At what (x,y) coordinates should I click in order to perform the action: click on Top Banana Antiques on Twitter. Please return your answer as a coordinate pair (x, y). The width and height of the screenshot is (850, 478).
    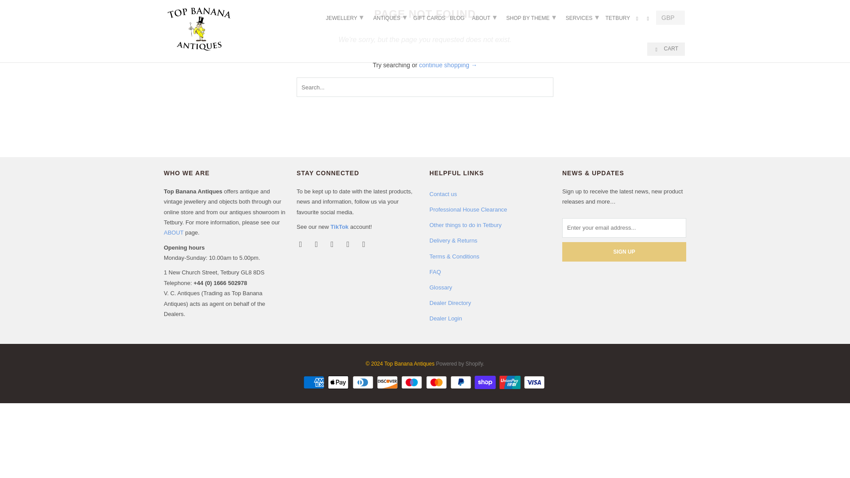
    Looking at the image, I should click on (301, 243).